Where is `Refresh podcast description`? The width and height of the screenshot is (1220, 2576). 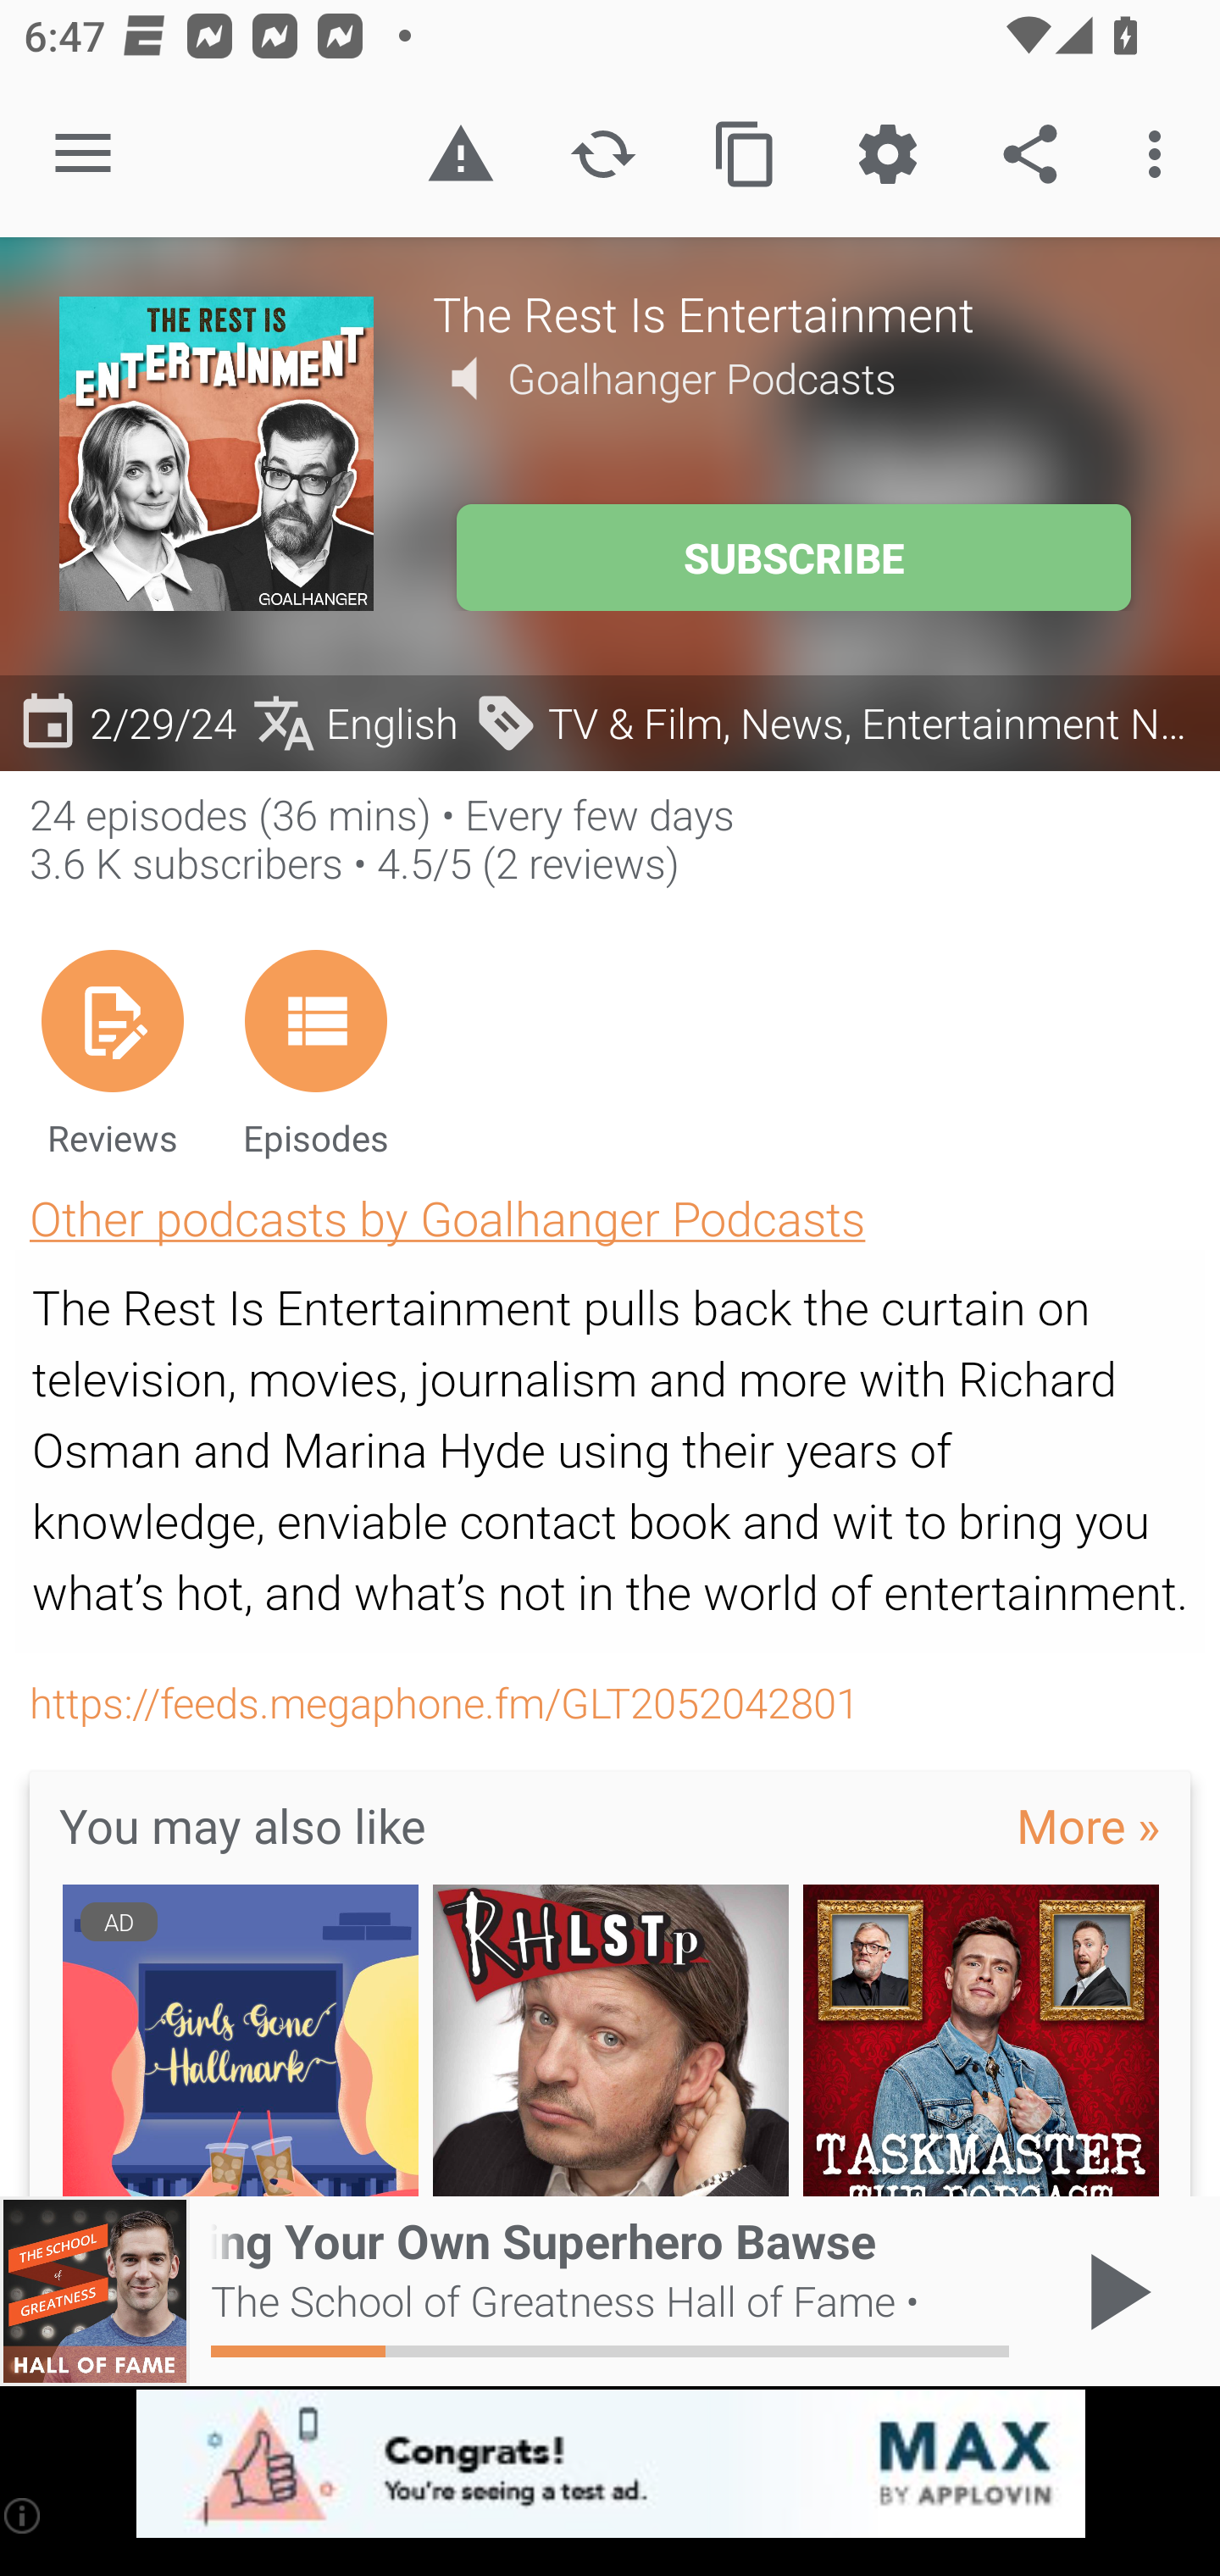
Refresh podcast description is located at coordinates (603, 154).